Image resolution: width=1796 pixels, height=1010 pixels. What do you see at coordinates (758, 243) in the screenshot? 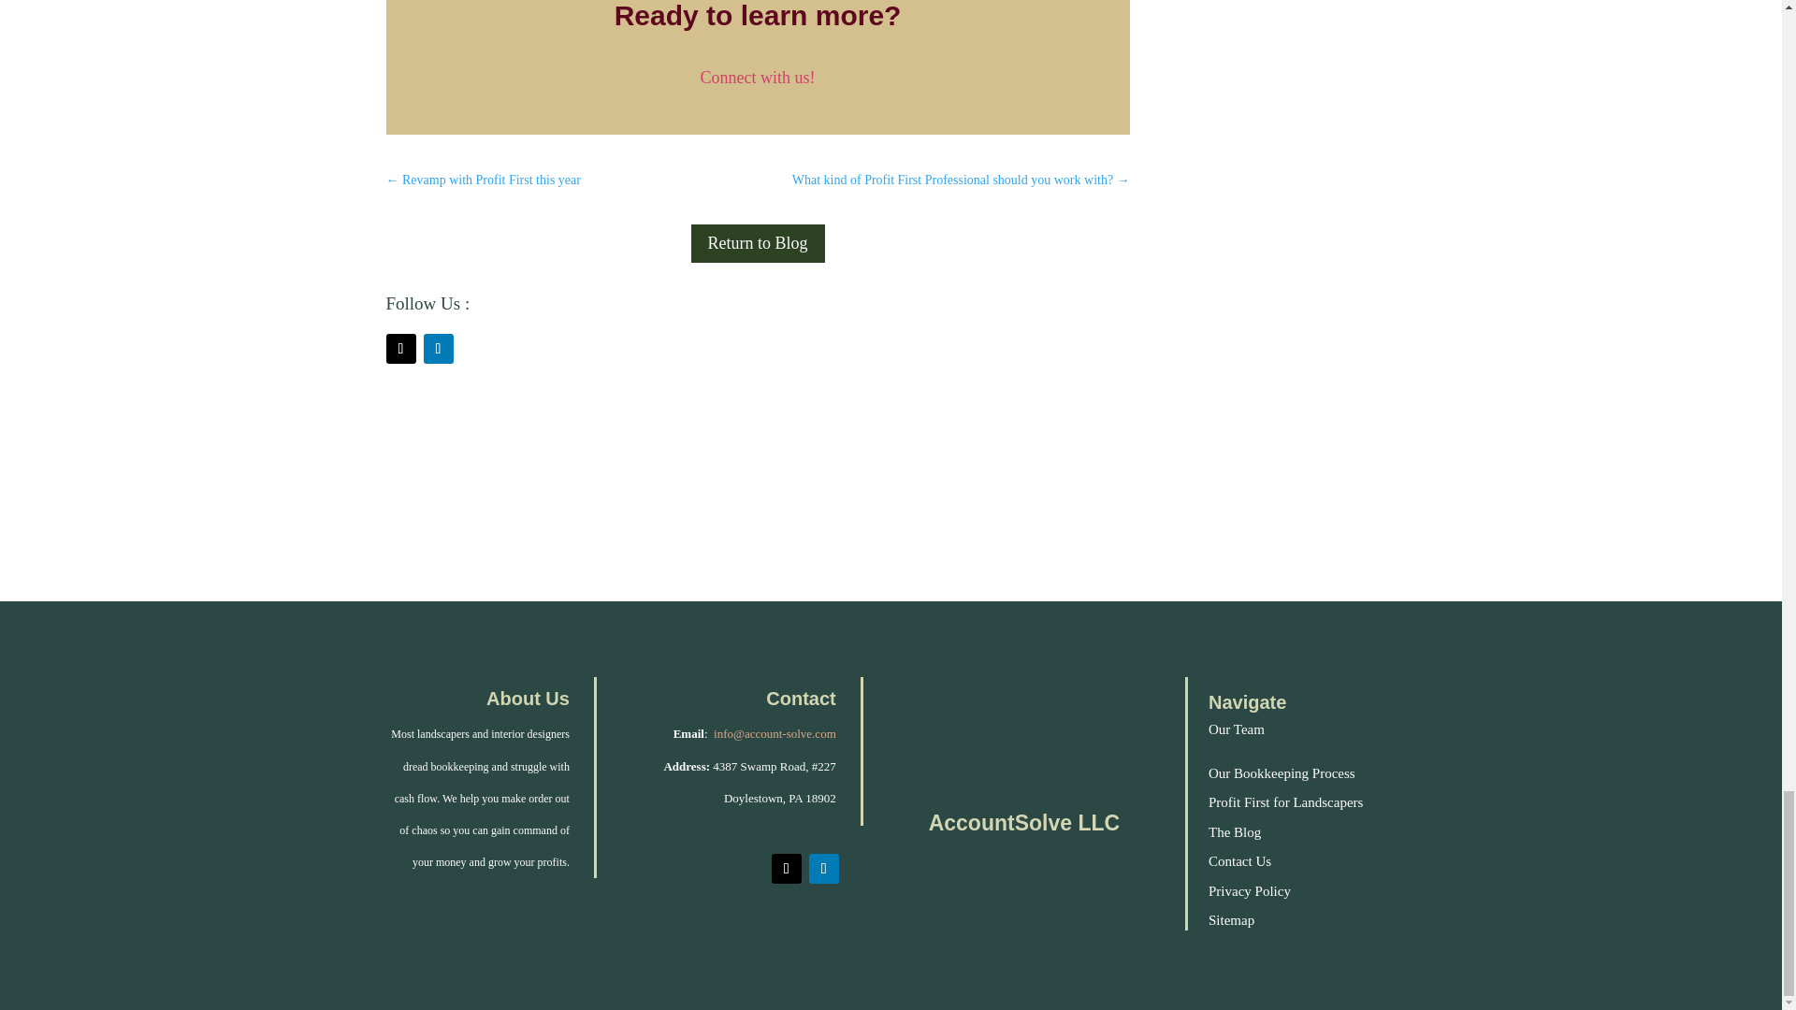
I see `Return to Blog` at bounding box center [758, 243].